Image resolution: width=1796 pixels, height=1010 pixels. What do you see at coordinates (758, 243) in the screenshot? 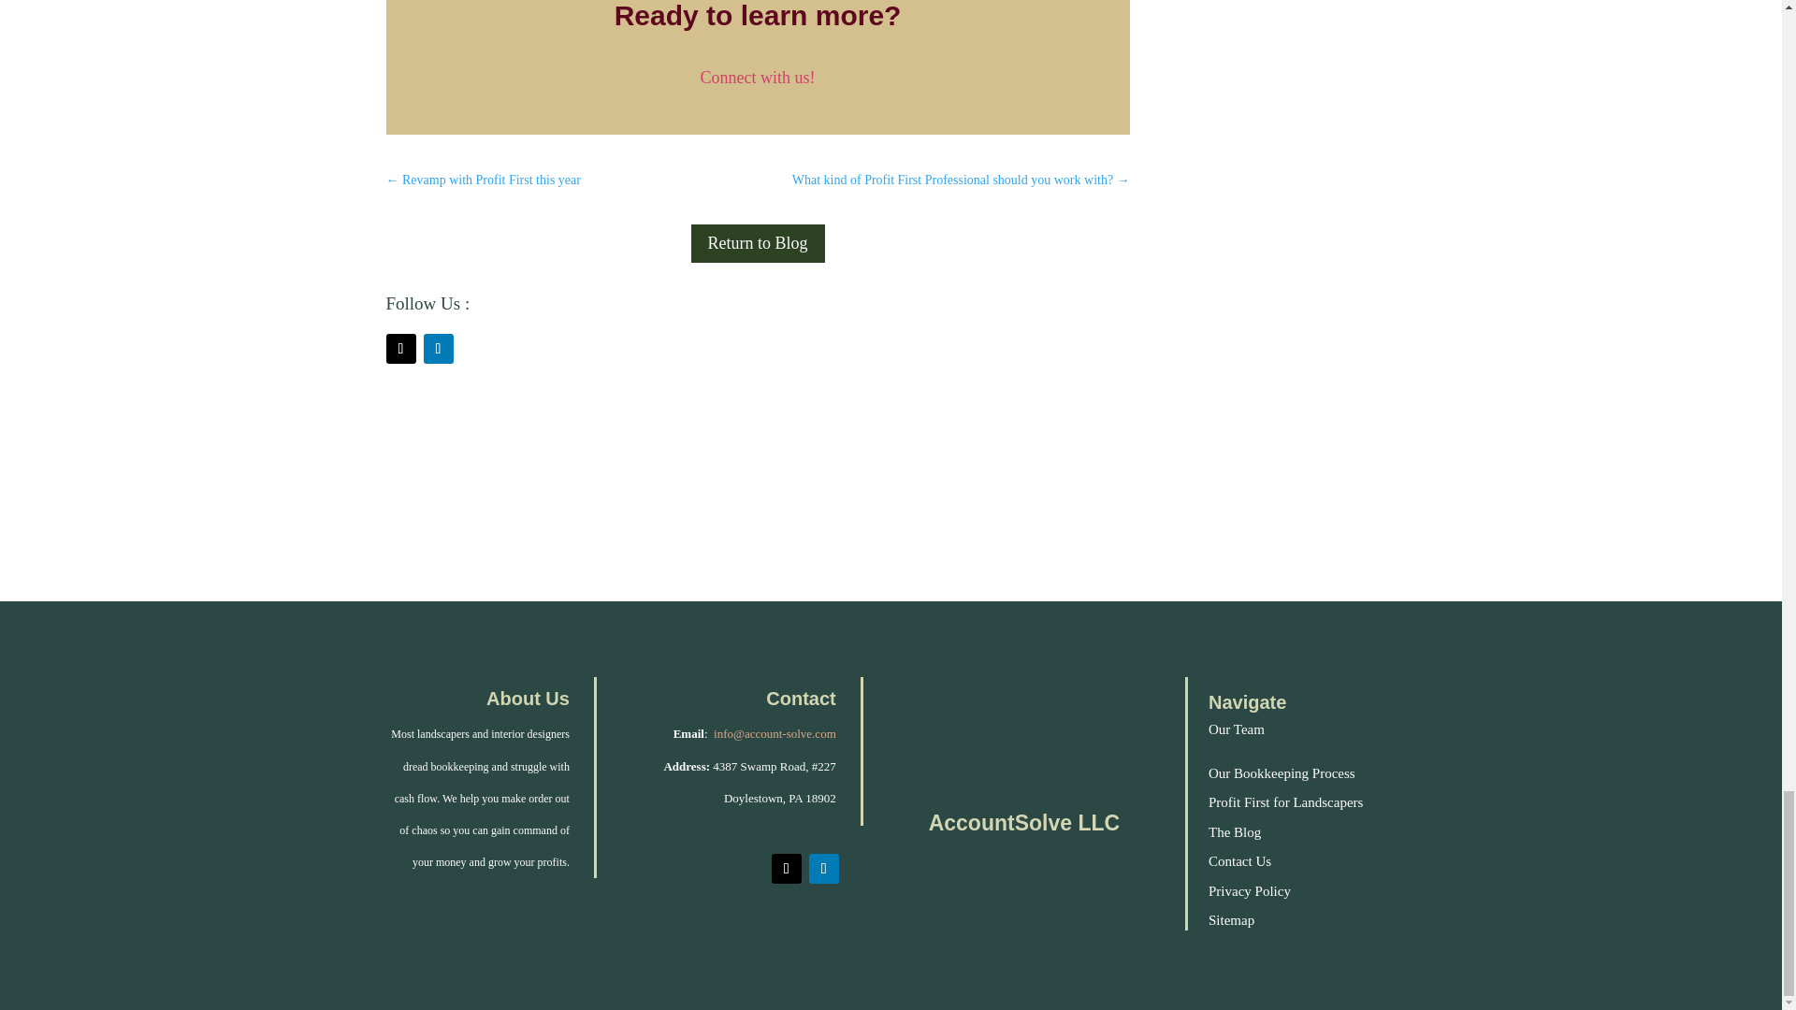
I see `Return to Blog` at bounding box center [758, 243].